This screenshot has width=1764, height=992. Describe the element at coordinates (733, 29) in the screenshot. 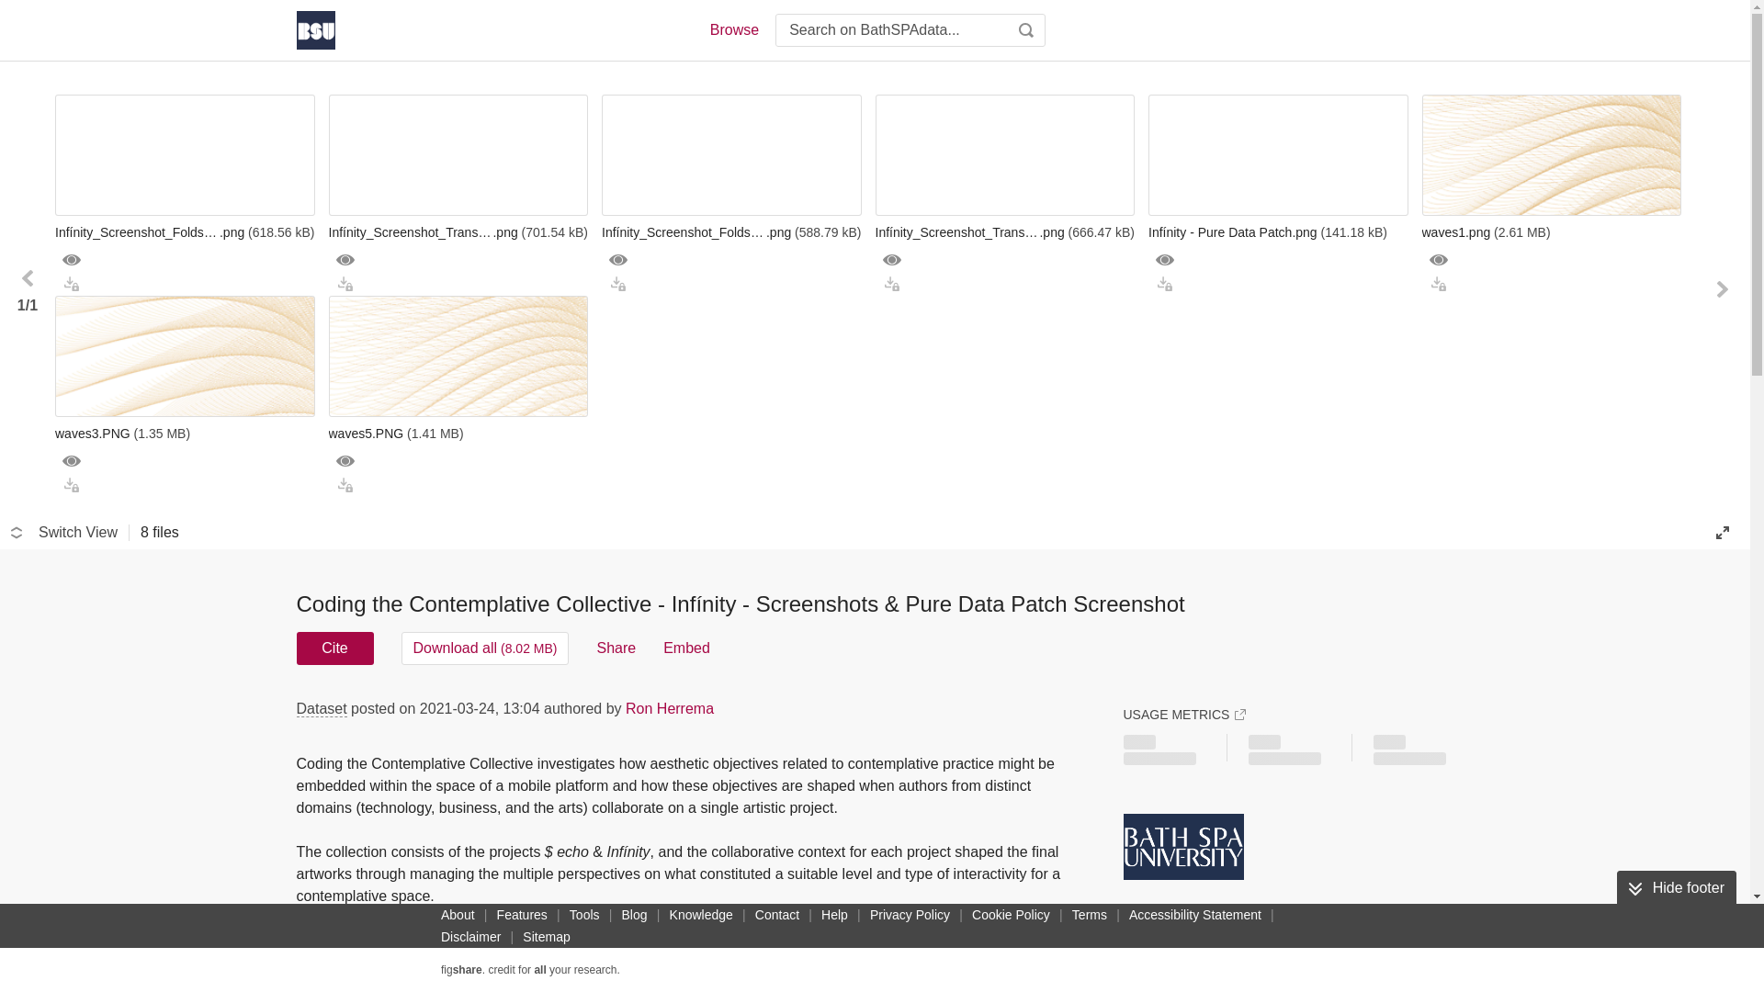

I see `Browse` at that location.